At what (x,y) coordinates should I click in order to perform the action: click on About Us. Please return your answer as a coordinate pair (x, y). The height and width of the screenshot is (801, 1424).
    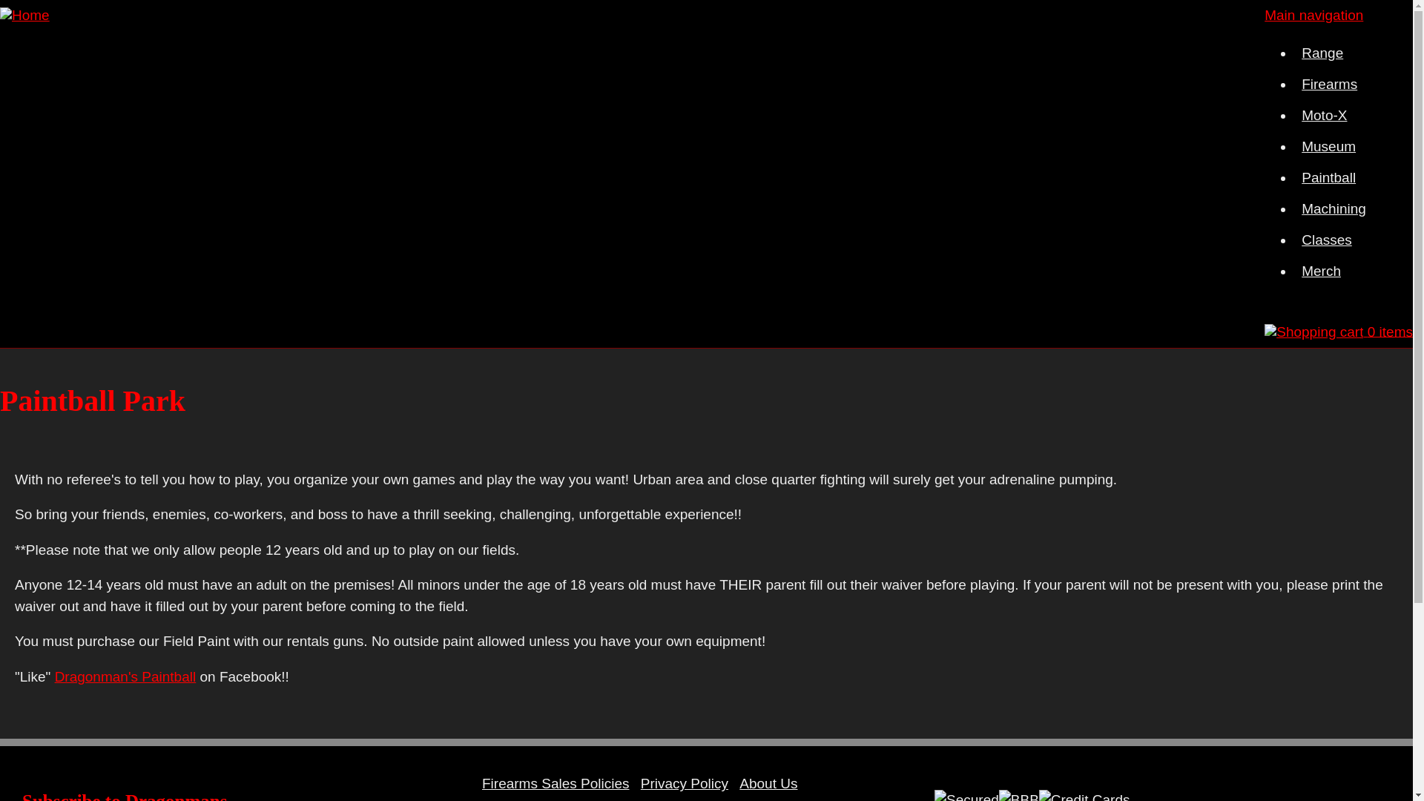
    Looking at the image, I should click on (768, 783).